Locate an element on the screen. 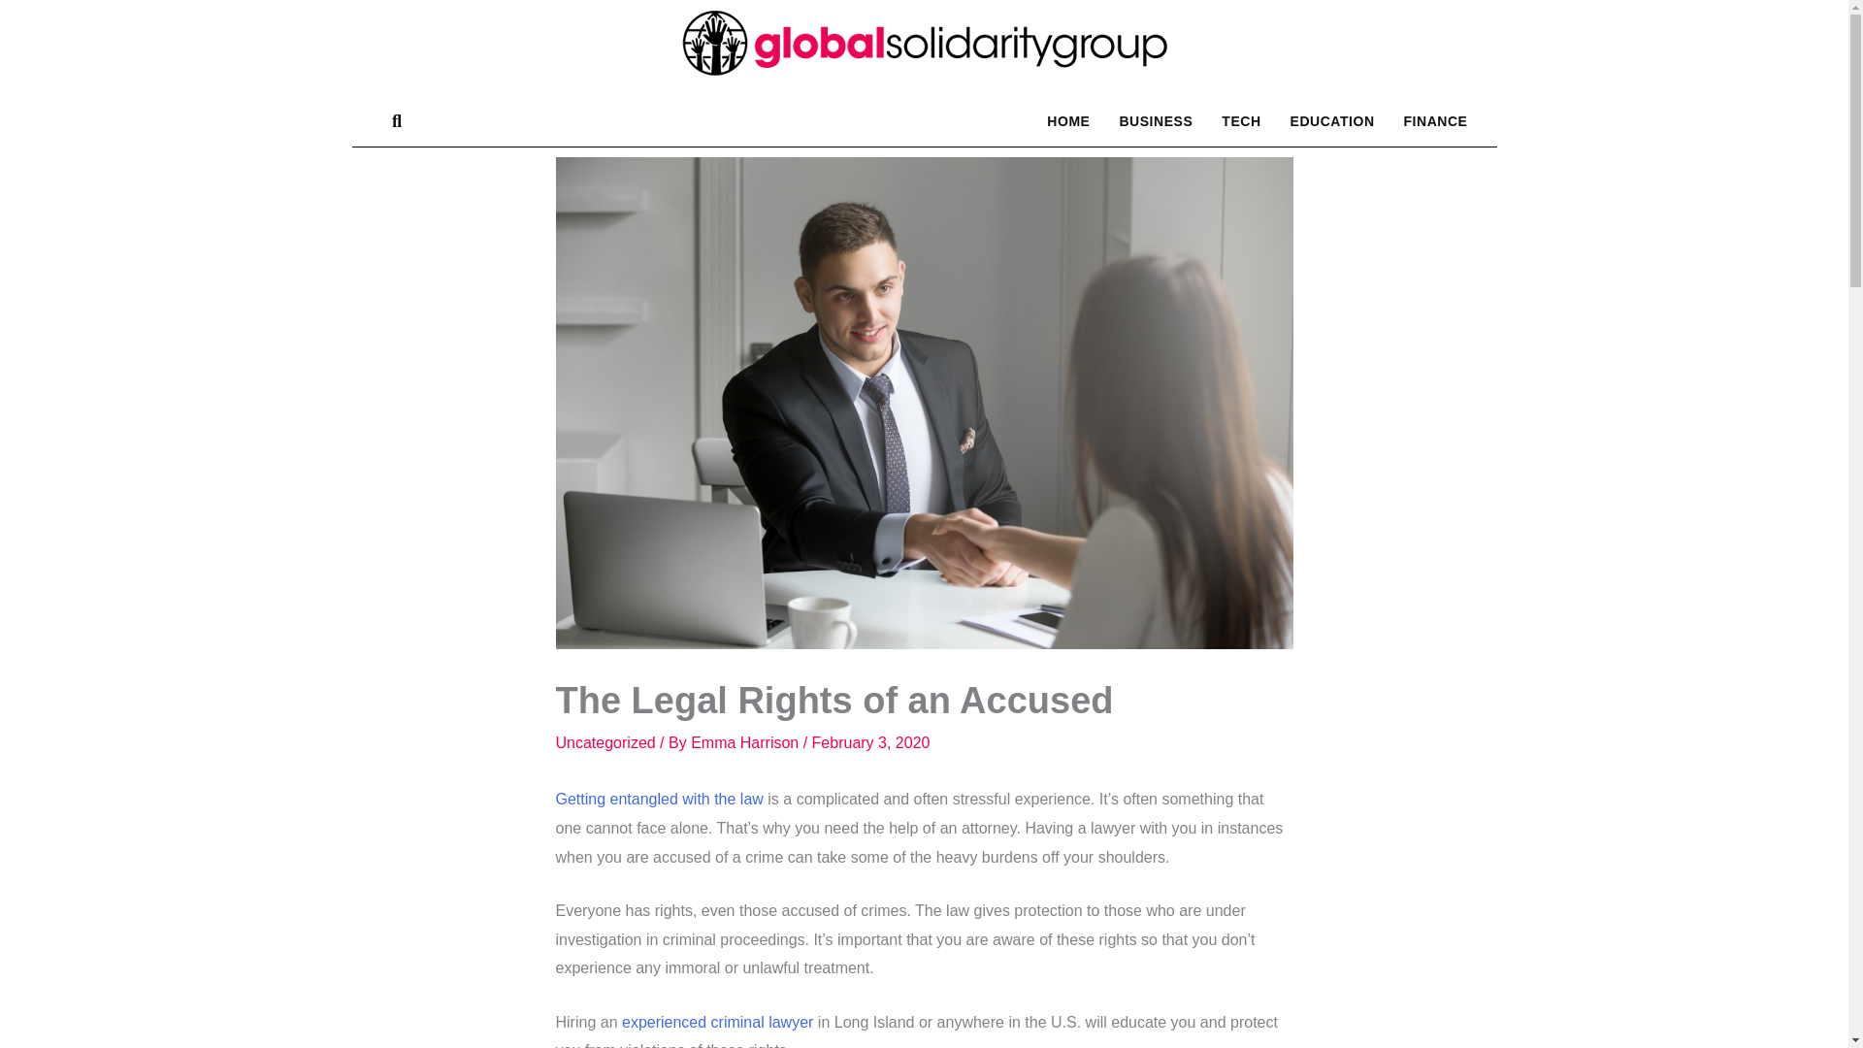 Image resolution: width=1863 pixels, height=1048 pixels. Emma Harrison is located at coordinates (747, 743).